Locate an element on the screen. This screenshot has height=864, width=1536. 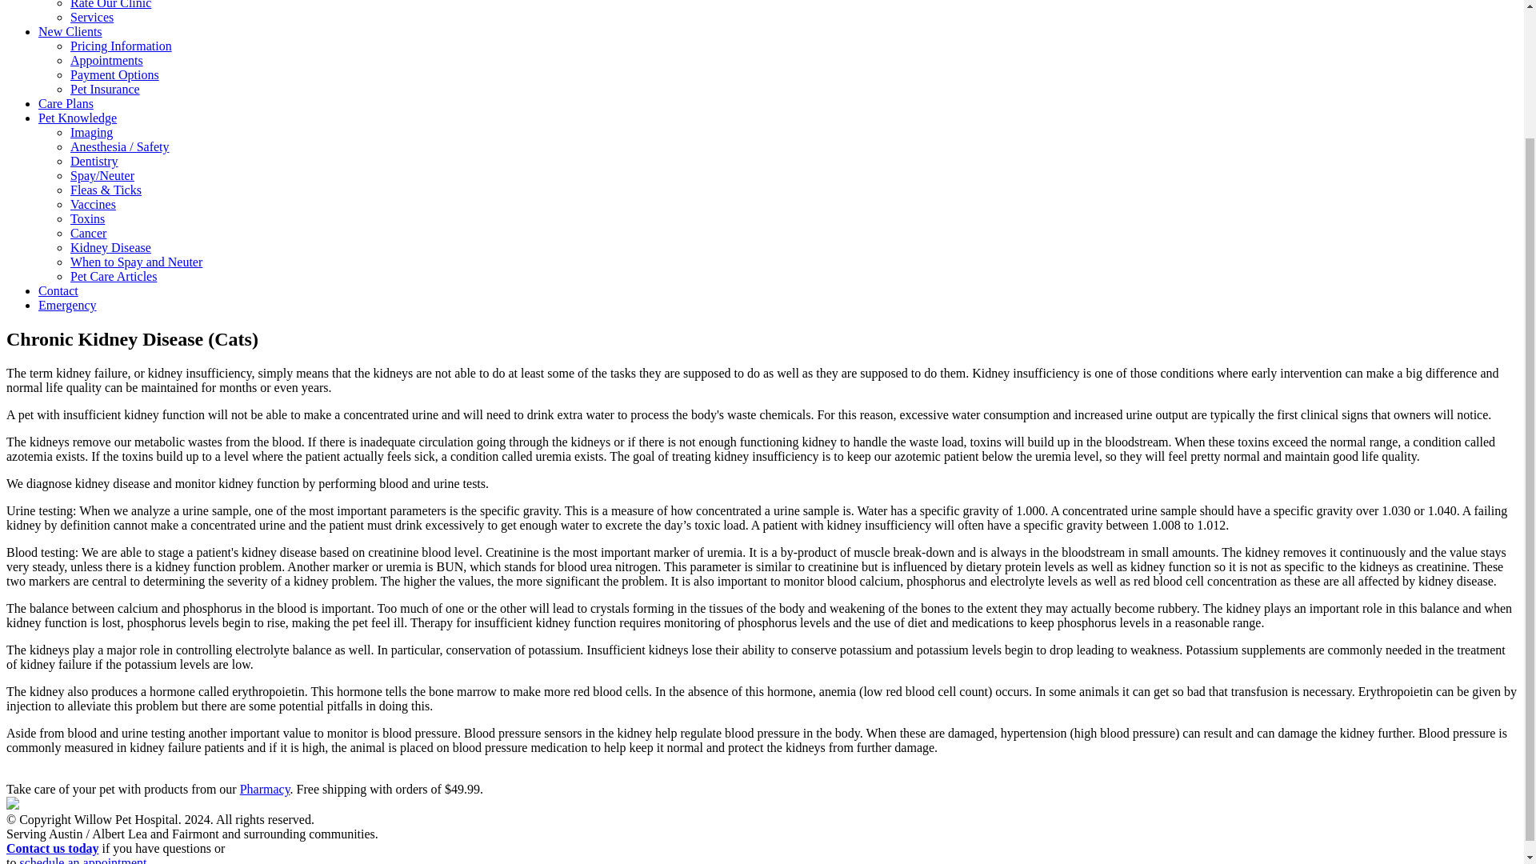
Pricing Information is located at coordinates (122, 45).